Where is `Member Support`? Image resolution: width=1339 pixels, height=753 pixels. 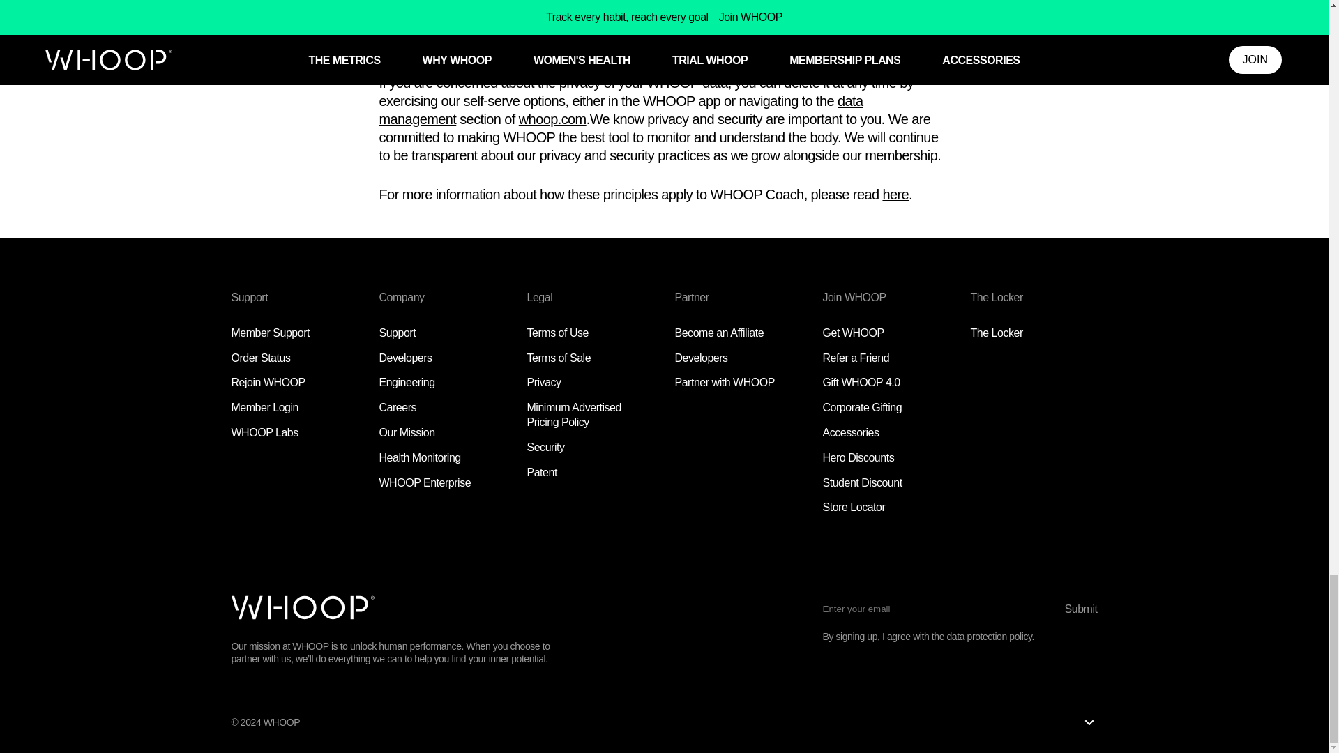
Member Support is located at coordinates (271, 333).